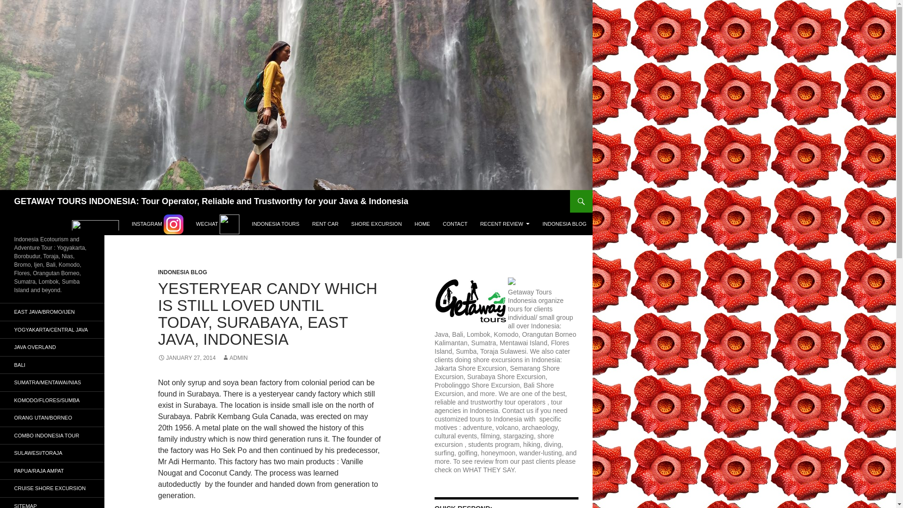 Image resolution: width=903 pixels, height=508 pixels. Describe the element at coordinates (182, 272) in the screenshot. I see `INDONESIA BLOG` at that location.